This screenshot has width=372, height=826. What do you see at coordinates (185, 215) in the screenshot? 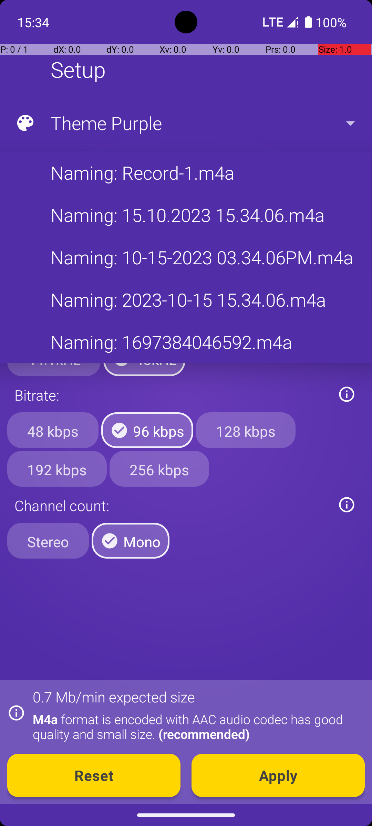
I see `Naming: 15.10.2023 15.34.06.m4a` at bounding box center [185, 215].